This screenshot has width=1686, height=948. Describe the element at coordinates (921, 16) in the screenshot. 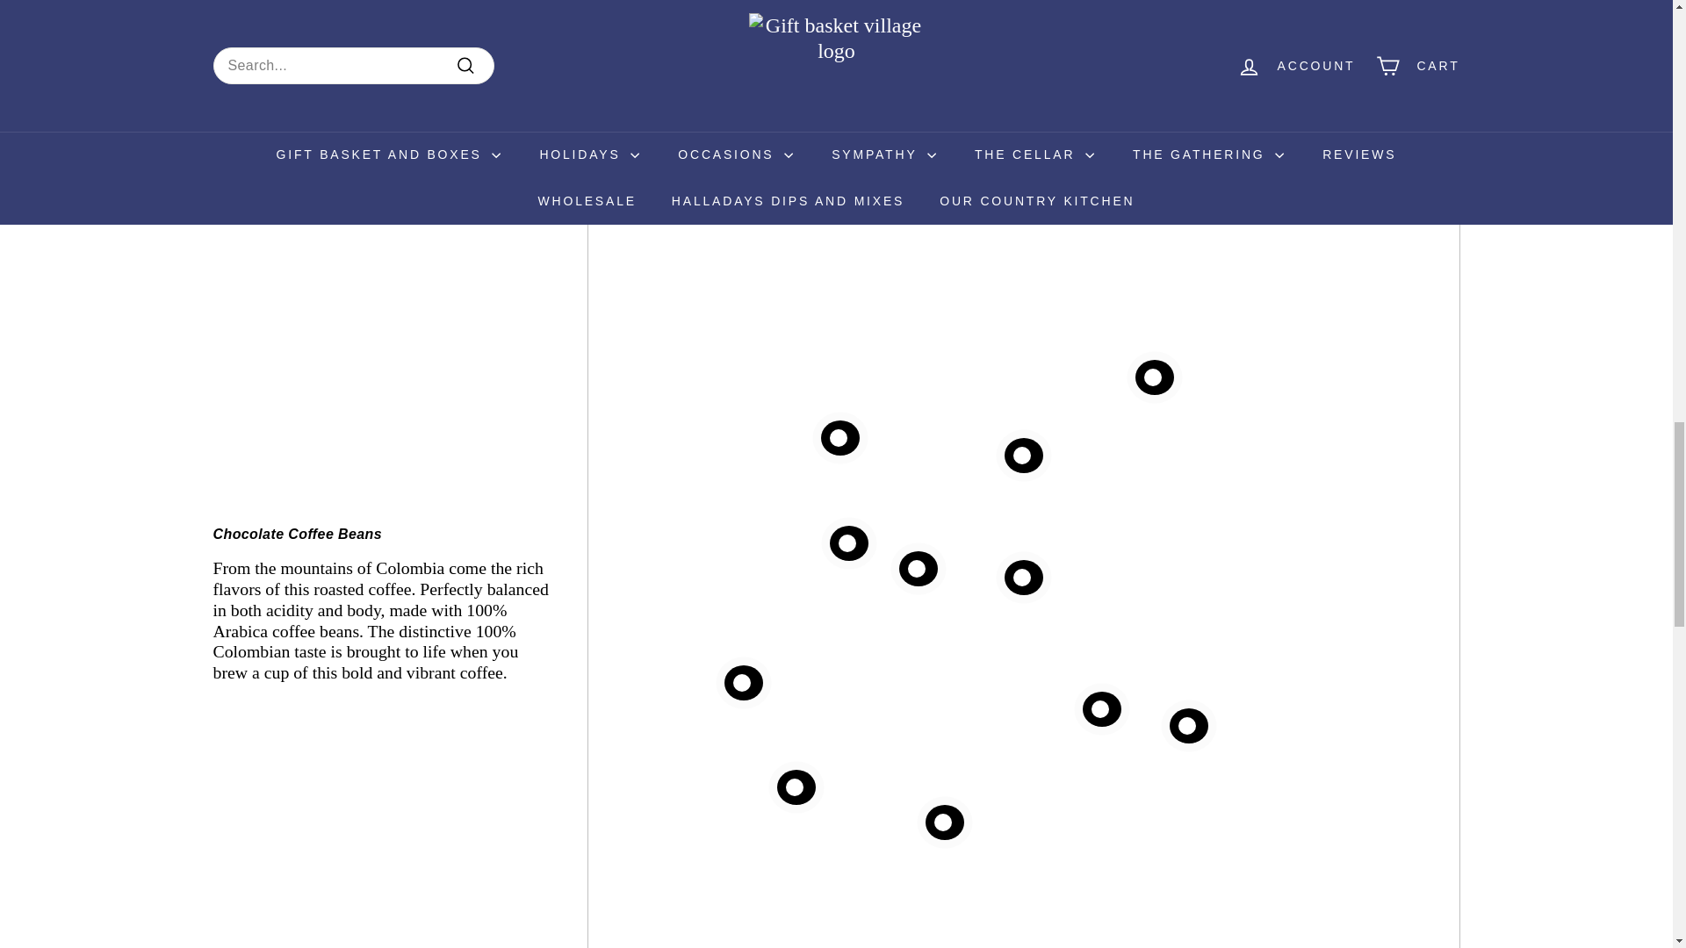

I see `Share on Facebook` at that location.